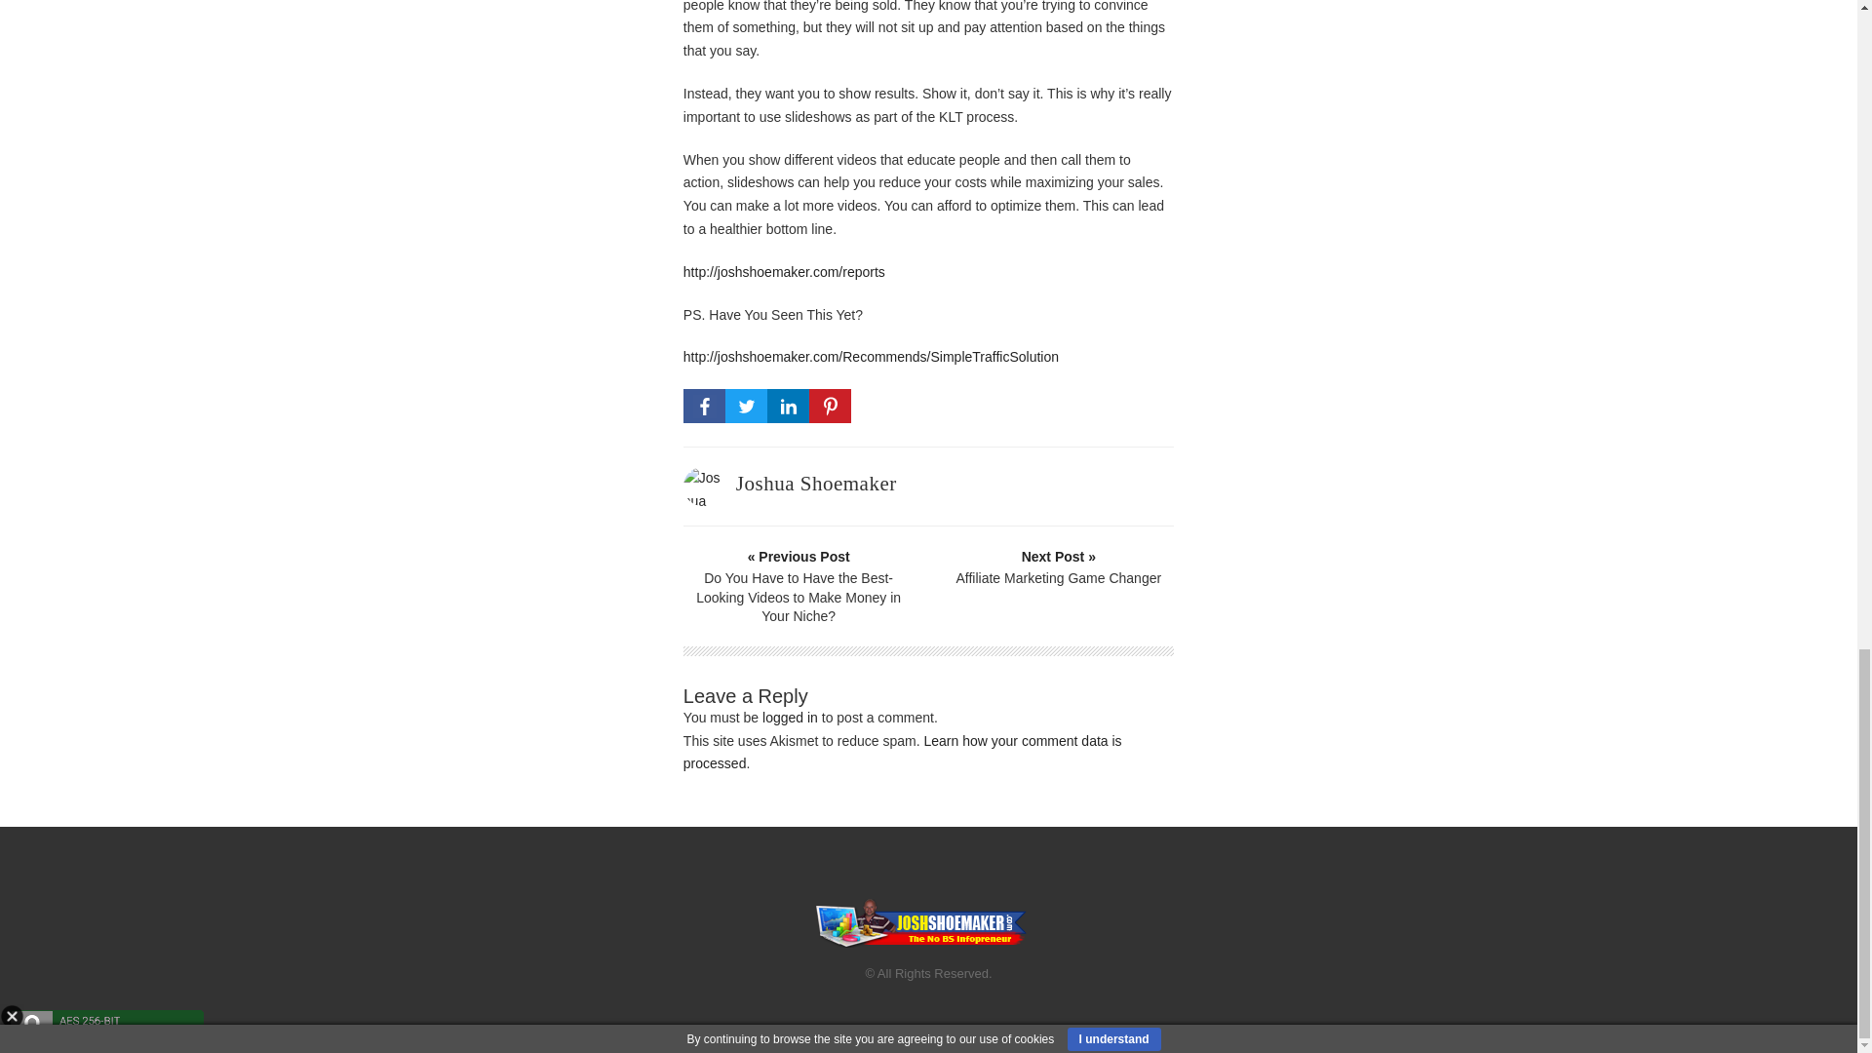 The height and width of the screenshot is (1053, 1872). I want to click on Learn how your comment data is processed, so click(902, 752).